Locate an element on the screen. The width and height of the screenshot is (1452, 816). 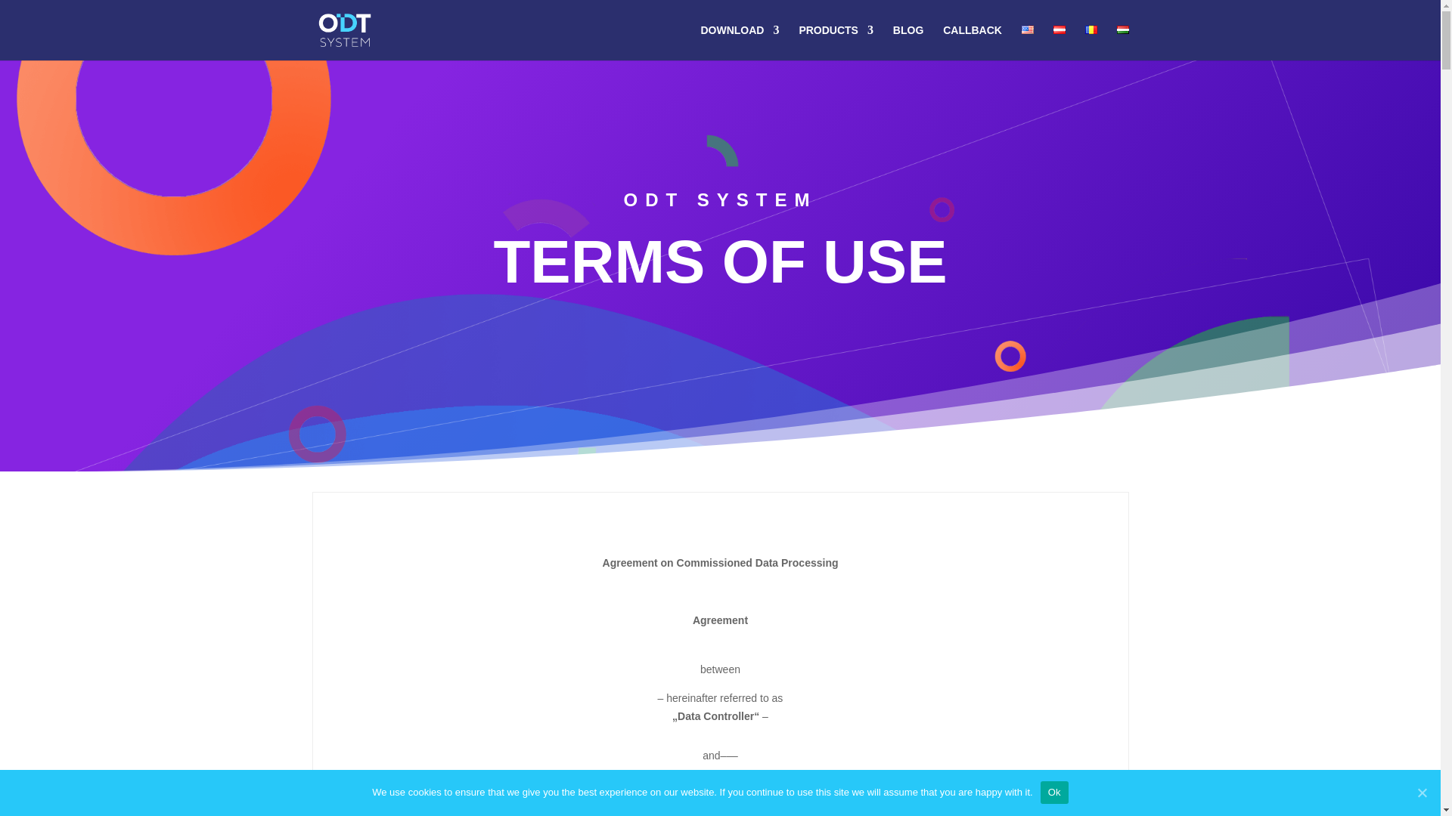
DE is located at coordinates (1060, 29).